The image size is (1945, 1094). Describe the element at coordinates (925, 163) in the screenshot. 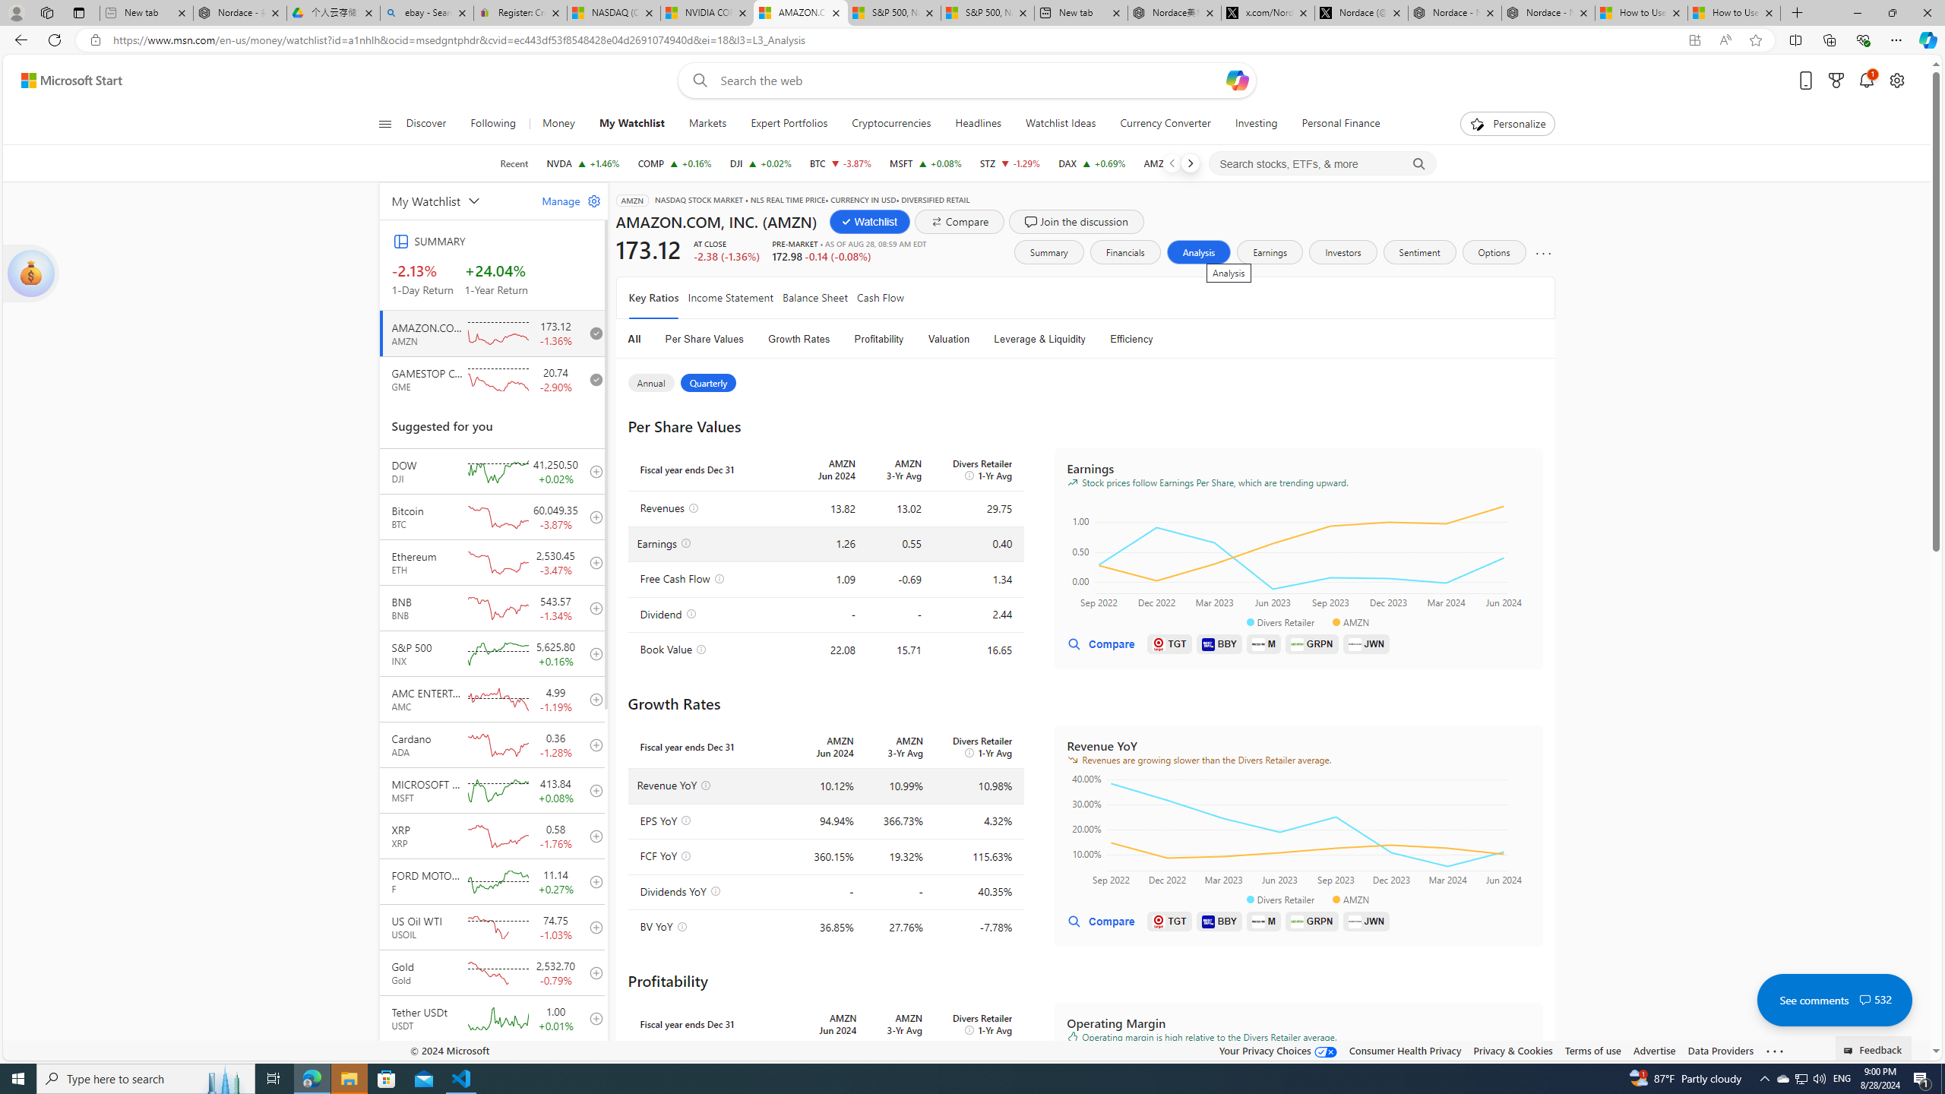

I see `MSFT MICROSOFT CORPORATION increase 413.84 +0.35 +0.08%` at that location.